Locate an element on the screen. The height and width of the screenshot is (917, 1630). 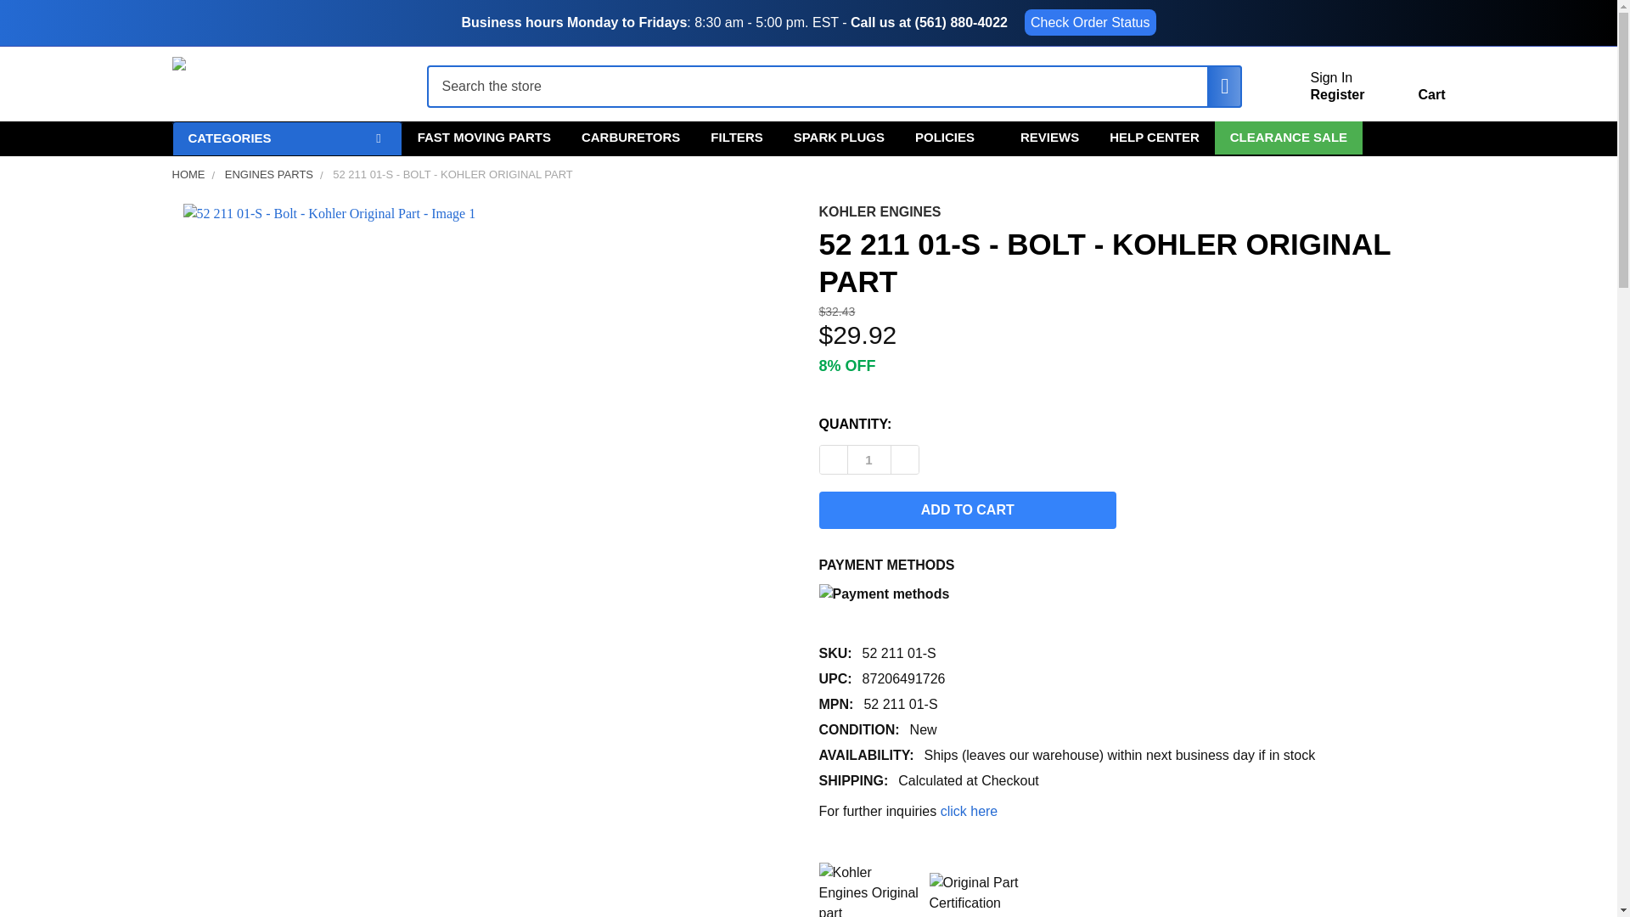
Register is located at coordinates (1337, 95).